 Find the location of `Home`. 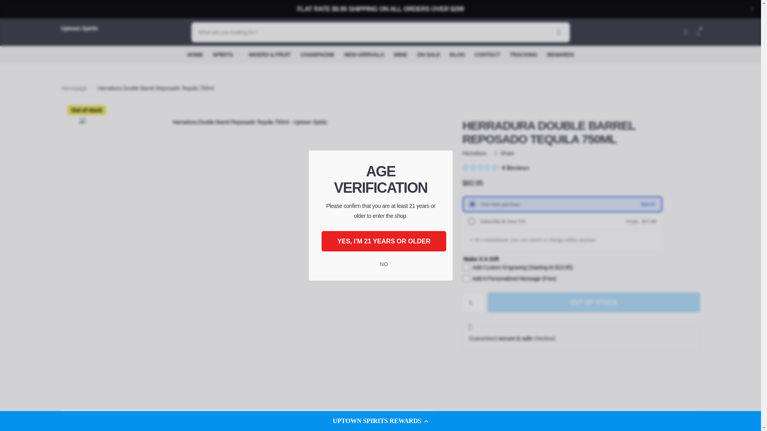

Home is located at coordinates (74, 88).